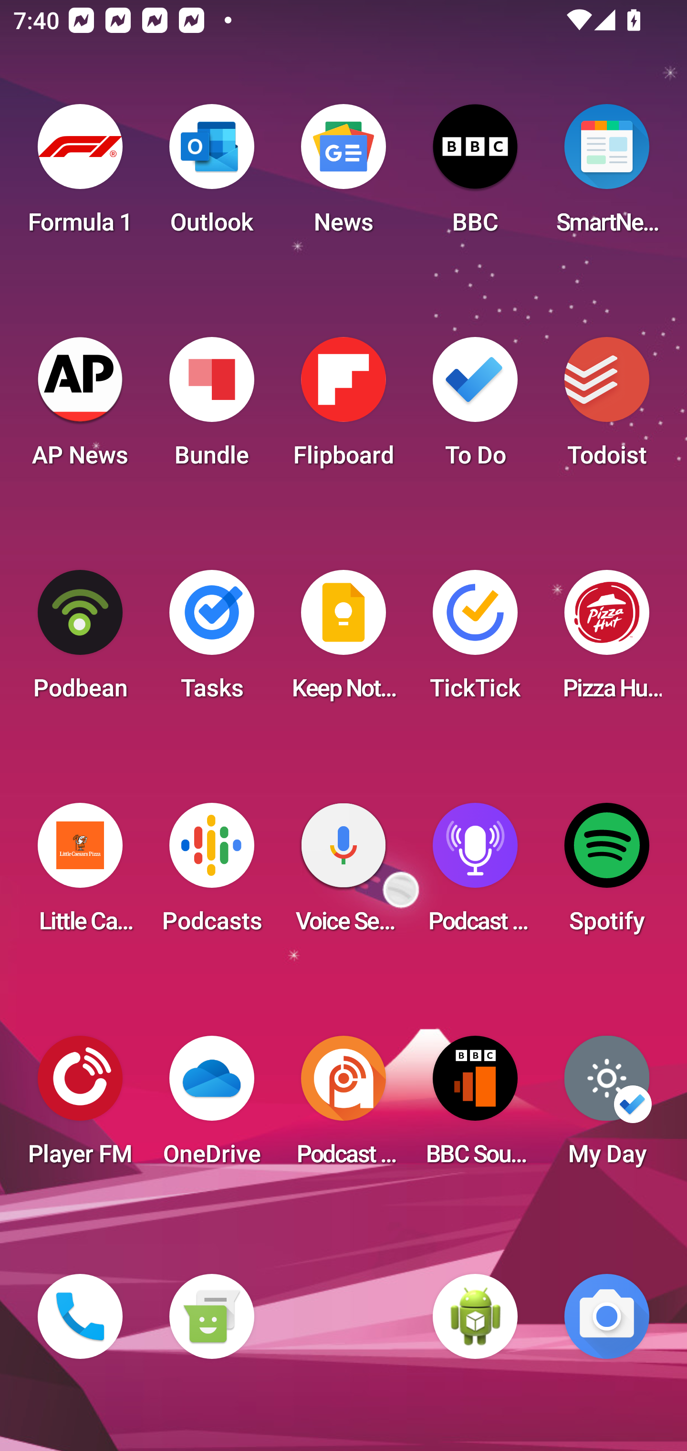 The width and height of the screenshot is (687, 1451). Describe the element at coordinates (211, 641) in the screenshot. I see `Tasks` at that location.